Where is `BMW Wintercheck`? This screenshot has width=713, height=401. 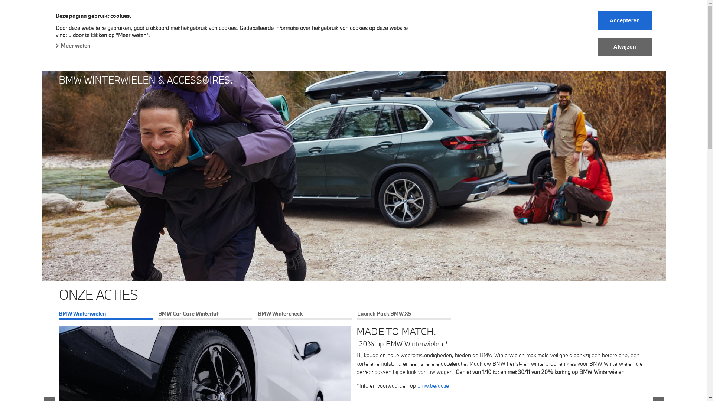 BMW Wintercheck is located at coordinates (305, 316).